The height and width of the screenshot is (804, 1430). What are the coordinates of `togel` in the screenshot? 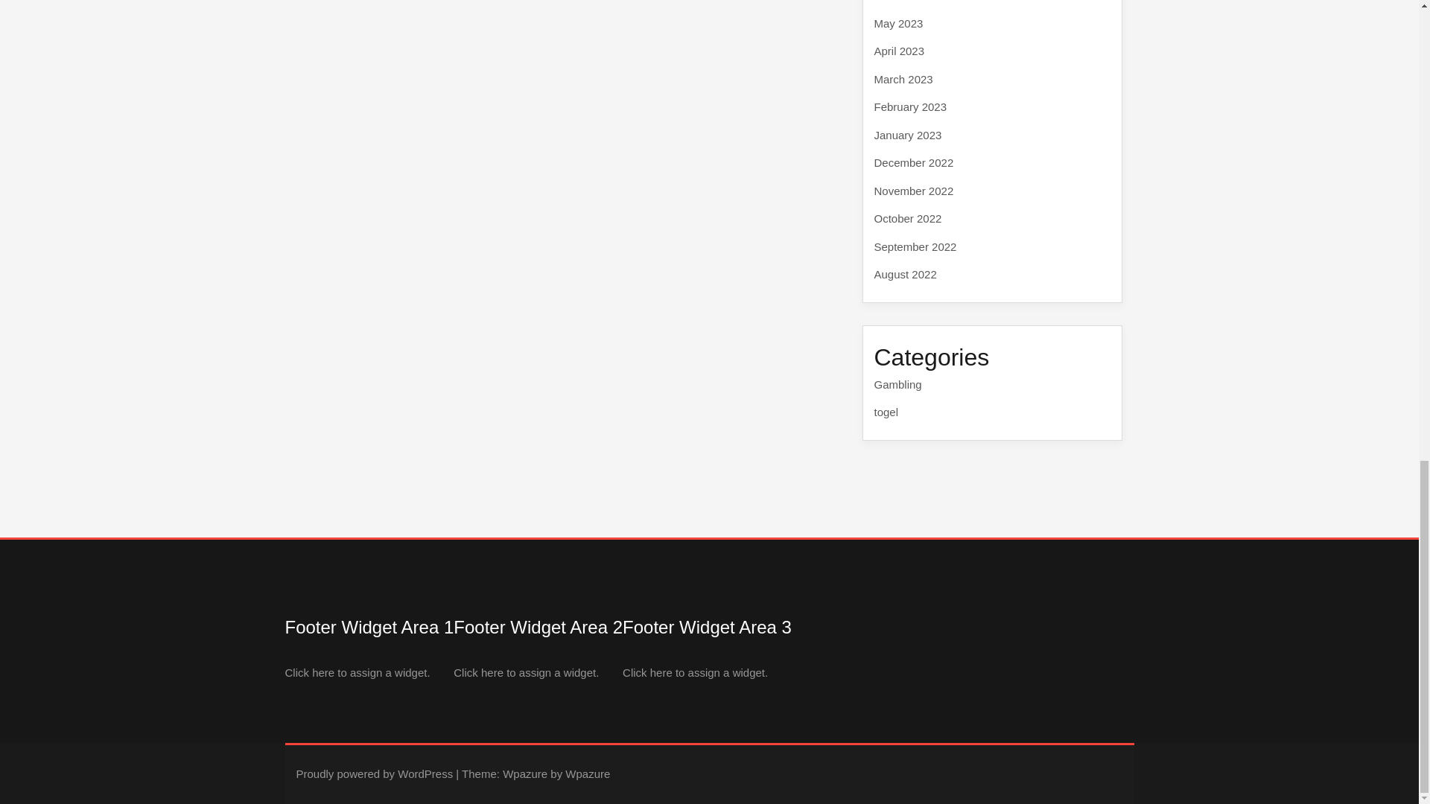 It's located at (886, 412).